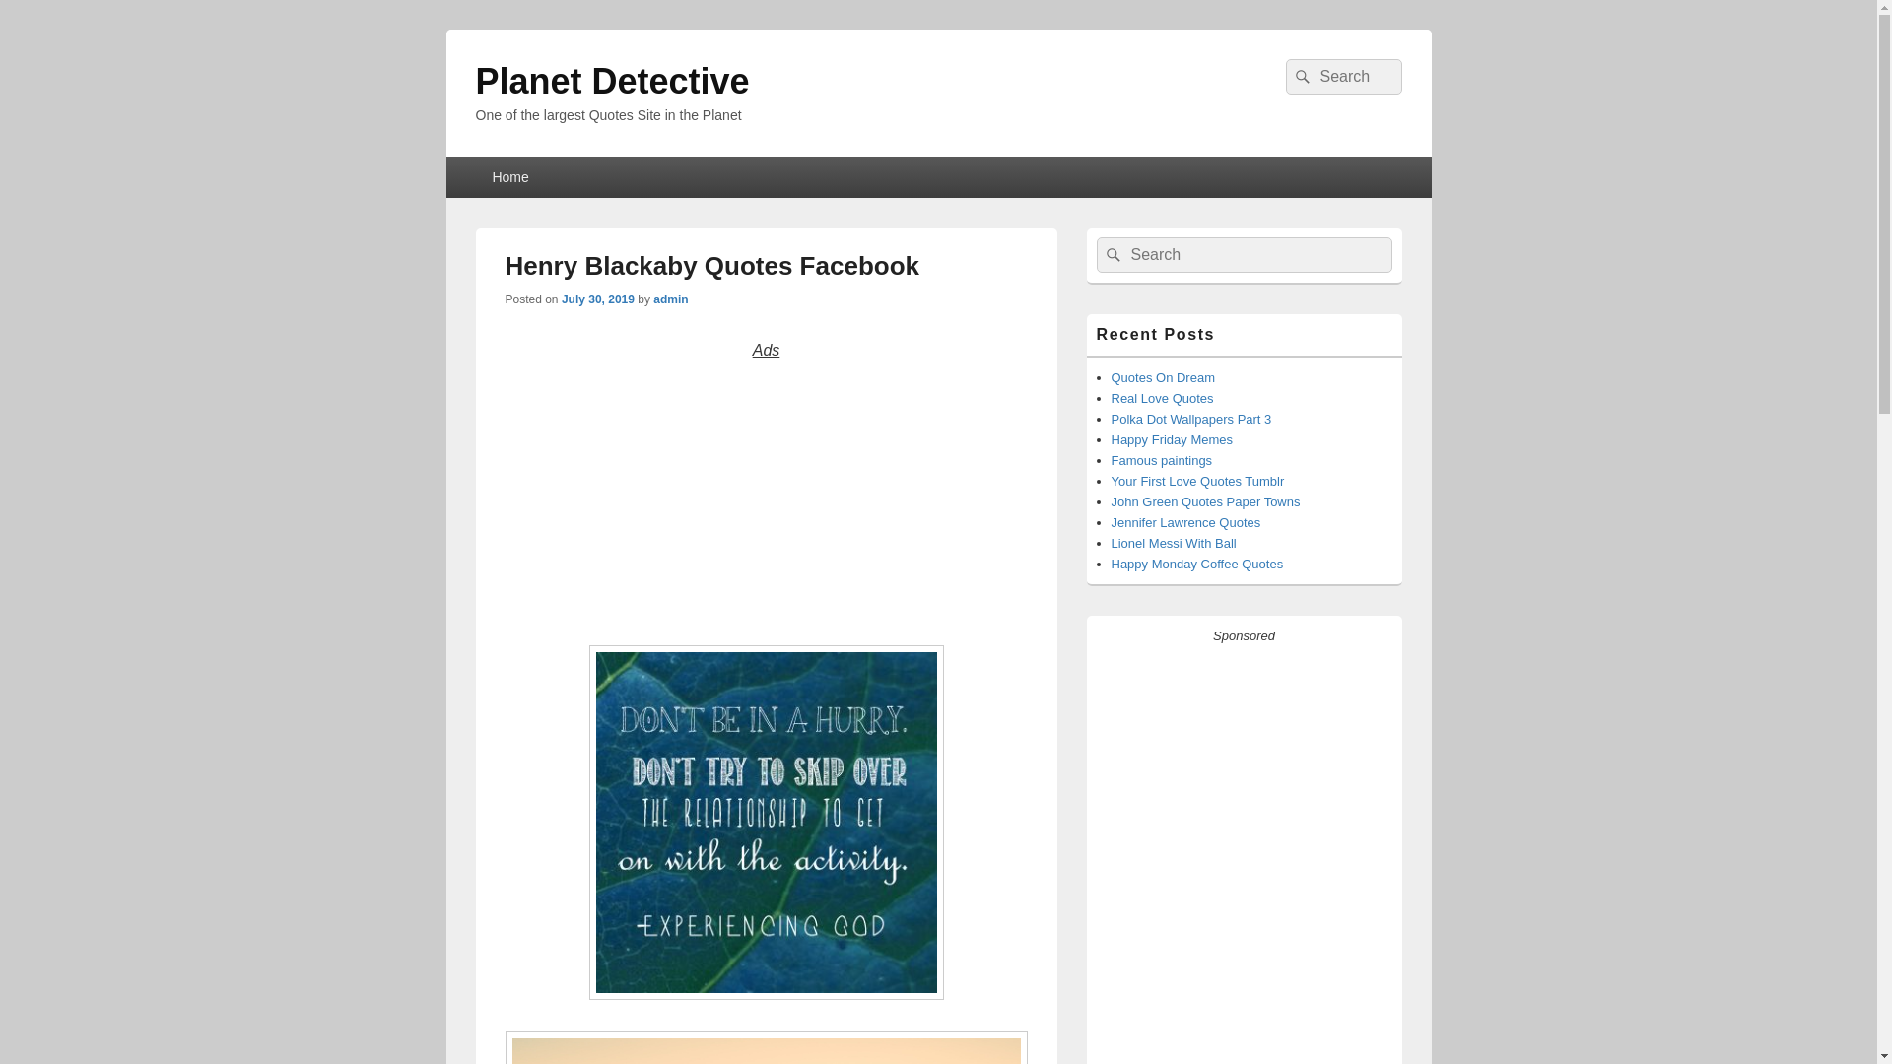 The width and height of the screenshot is (1892, 1064). I want to click on View all posts by admin, so click(670, 299).